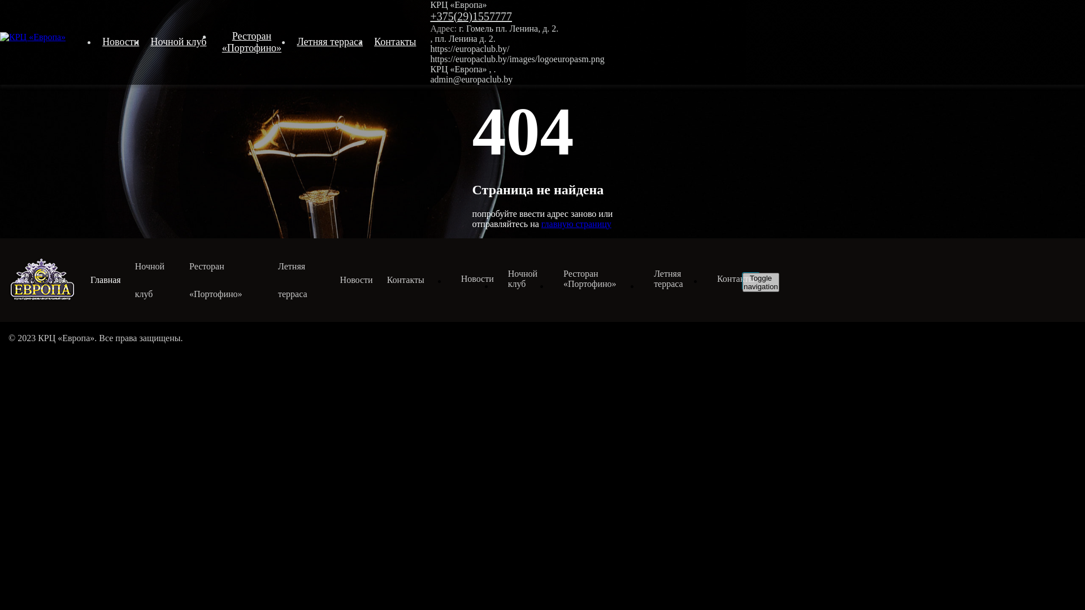  I want to click on Toggle navigation, so click(761, 282).